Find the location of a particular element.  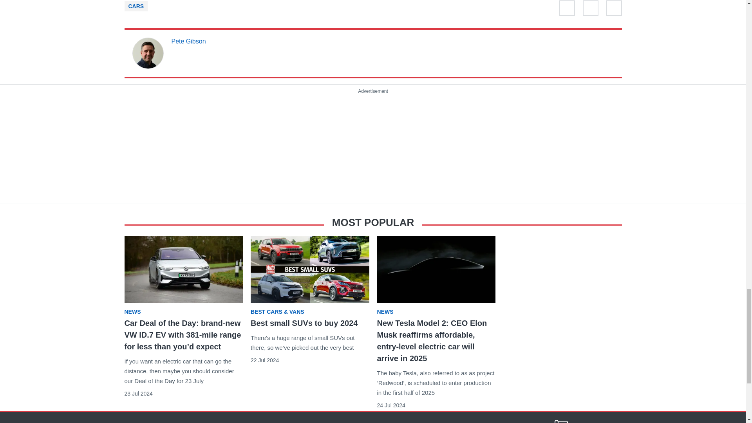

Pete Gibson is located at coordinates (189, 42).